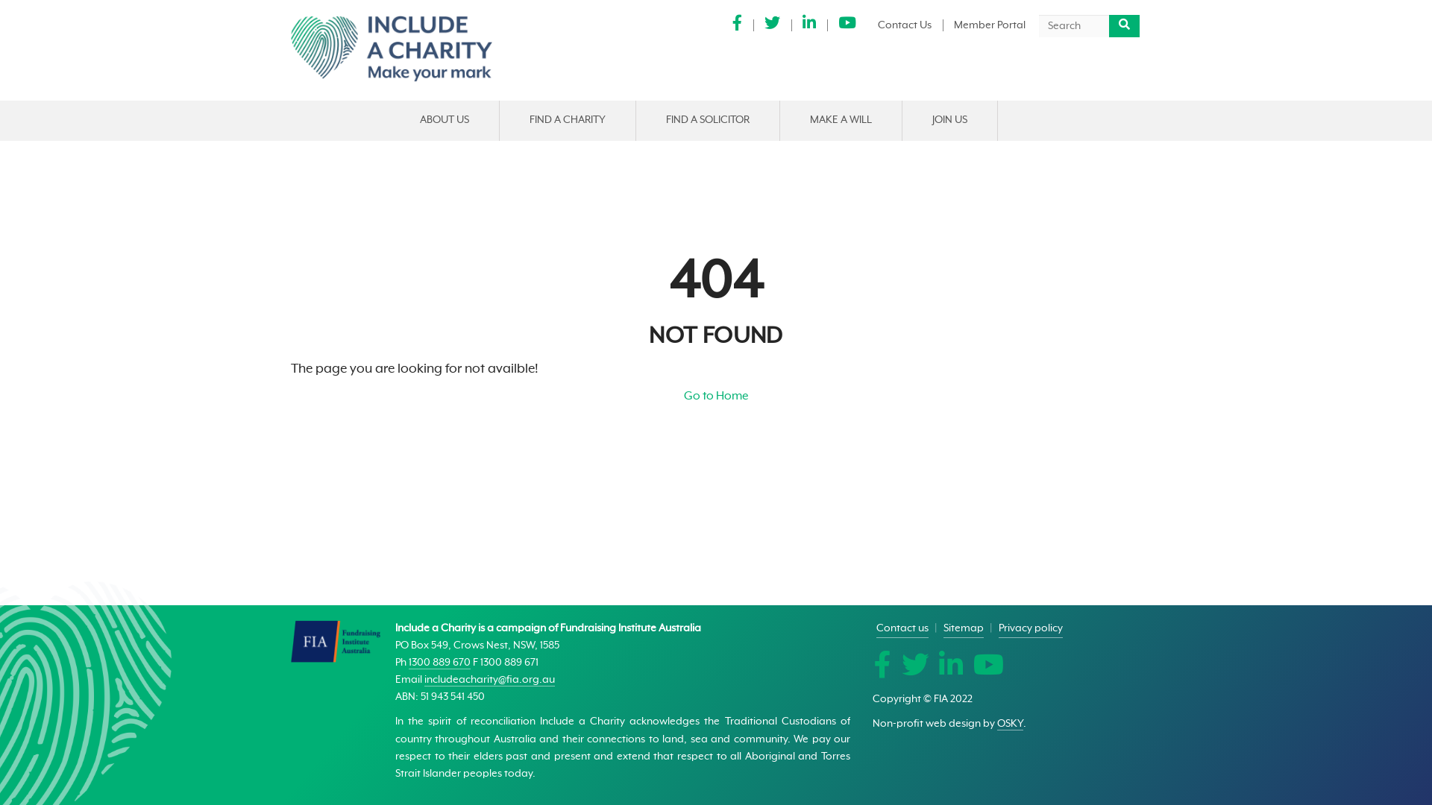 The height and width of the screenshot is (805, 1432). Describe the element at coordinates (568, 121) in the screenshot. I see `FIND A CHARITY` at that location.